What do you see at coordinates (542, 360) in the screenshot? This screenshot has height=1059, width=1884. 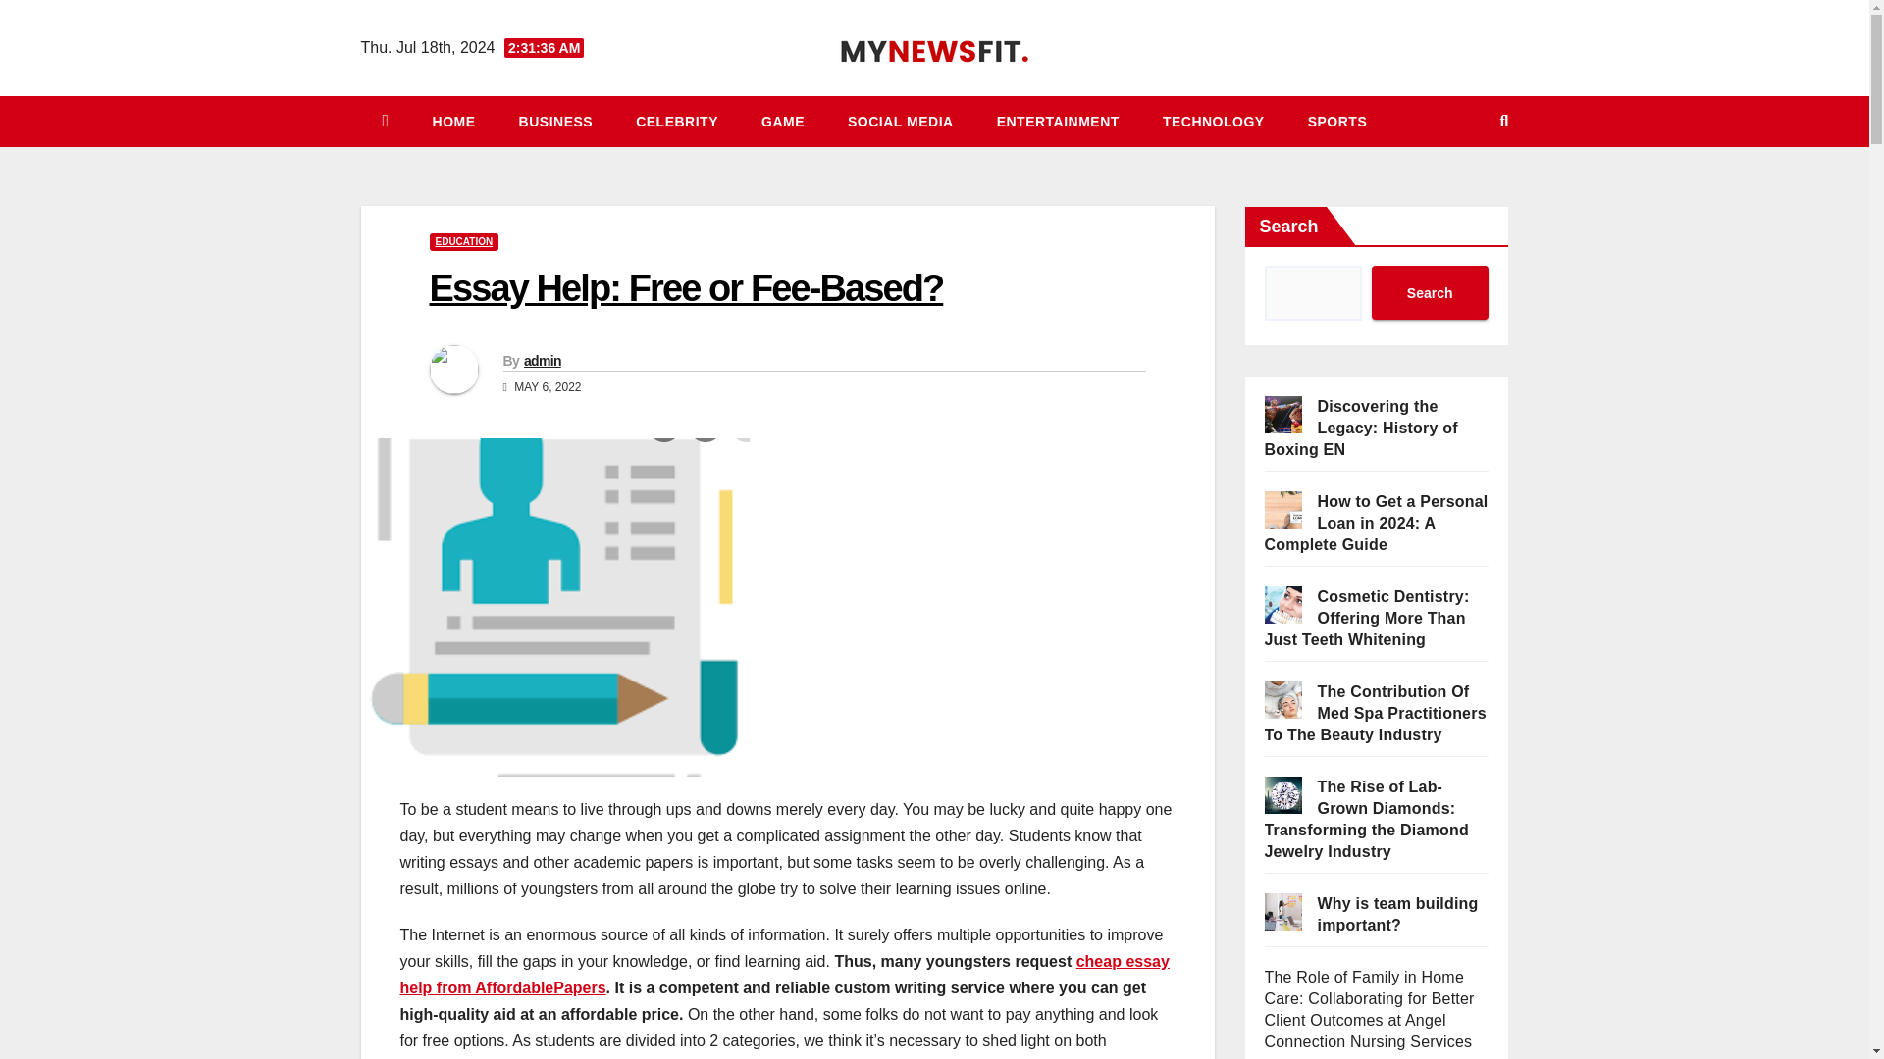 I see `admin` at bounding box center [542, 360].